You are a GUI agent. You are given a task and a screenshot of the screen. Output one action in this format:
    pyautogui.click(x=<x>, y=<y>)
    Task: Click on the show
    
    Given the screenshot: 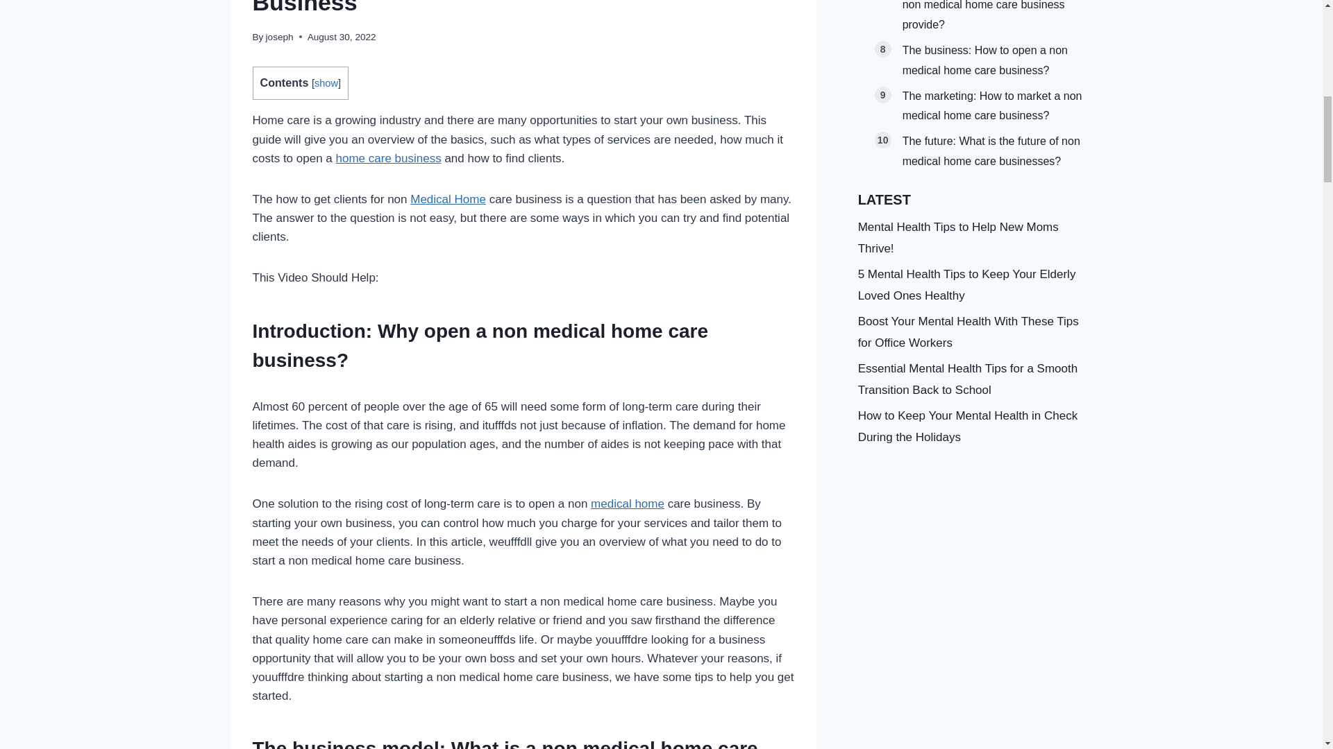 What is the action you would take?
    pyautogui.click(x=326, y=83)
    